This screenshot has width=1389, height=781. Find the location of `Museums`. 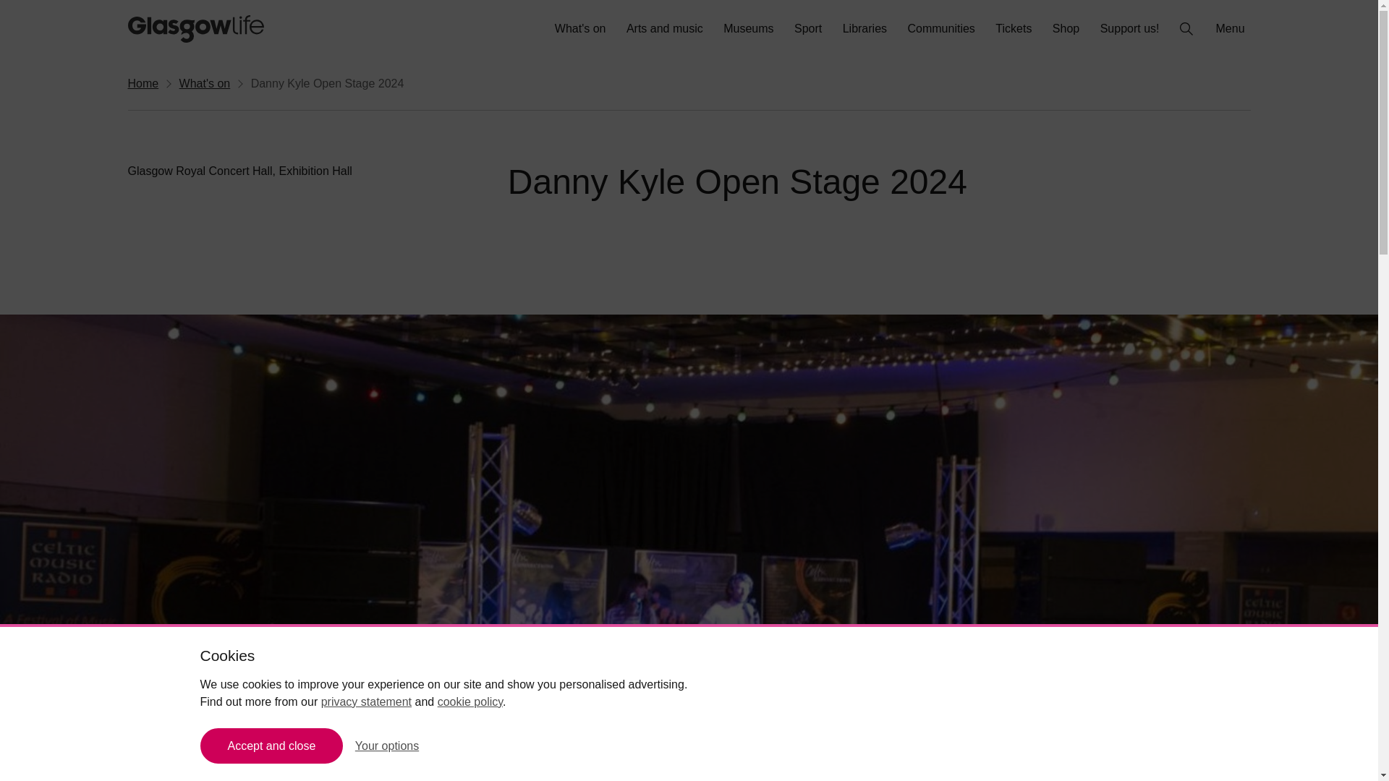

Museums is located at coordinates (748, 29).